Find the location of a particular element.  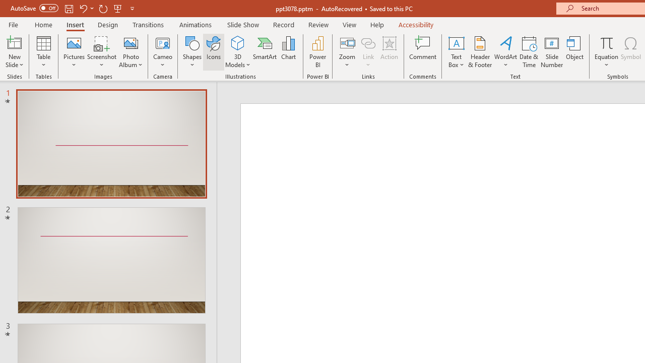

Draw Horizontal Text Box is located at coordinates (456, 42).